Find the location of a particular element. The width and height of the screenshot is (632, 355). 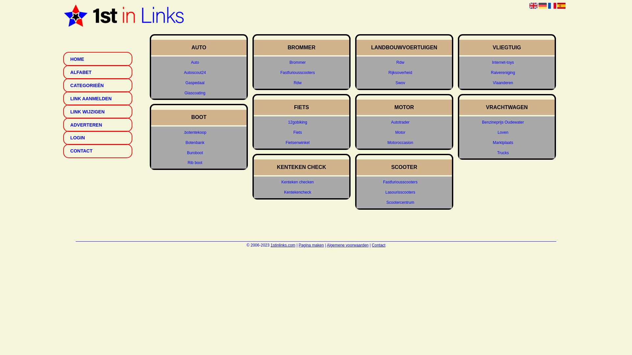

Rib boot is located at coordinates (195, 163).